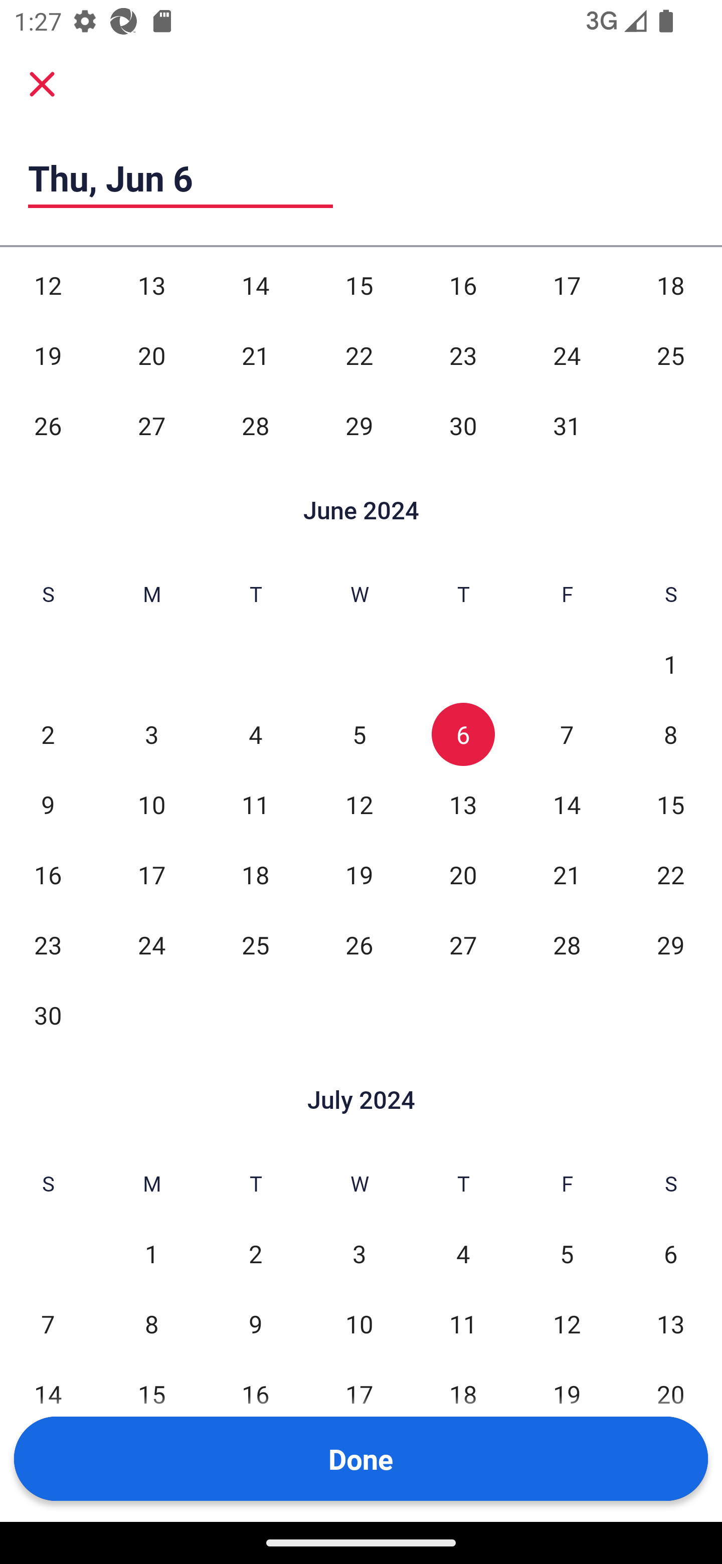 The image size is (722, 1564). What do you see at coordinates (463, 875) in the screenshot?
I see `20 Thu, Jun 20, Not Selected` at bounding box center [463, 875].